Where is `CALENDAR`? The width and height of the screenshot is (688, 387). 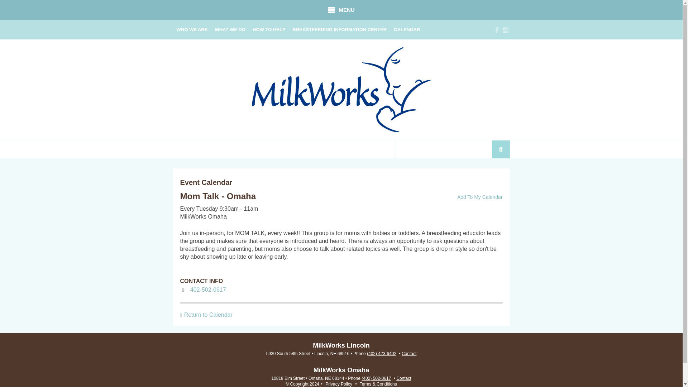 CALENDAR is located at coordinates (407, 30).